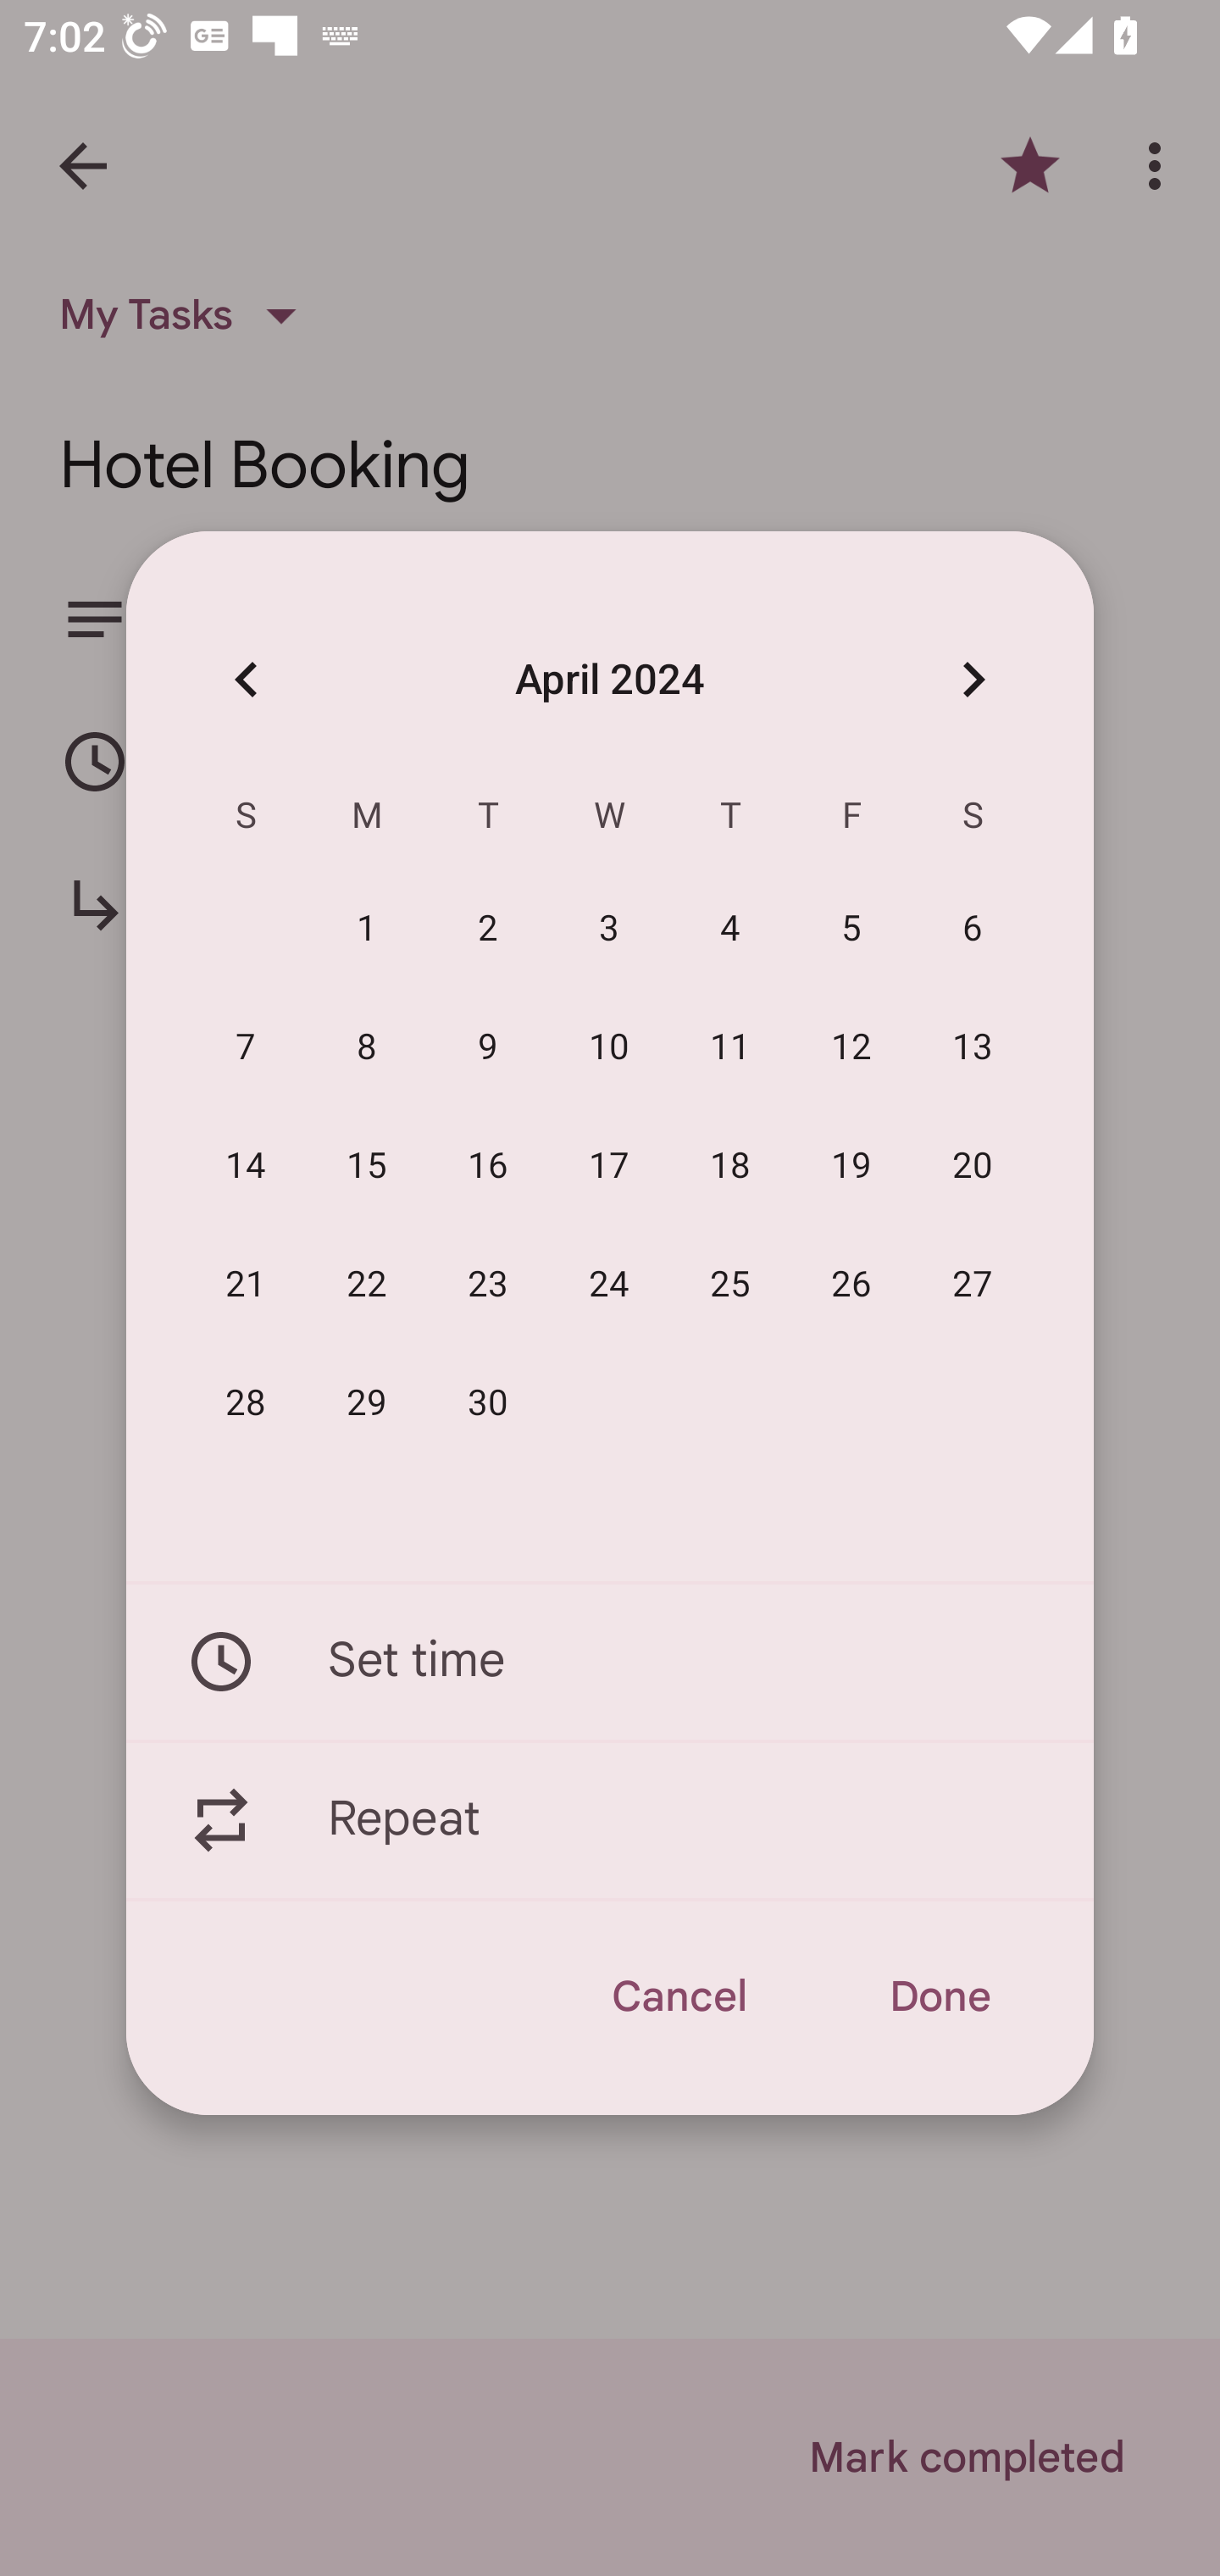 The height and width of the screenshot is (2576, 1220). I want to click on 21 21 April 2024, so click(246, 1285).